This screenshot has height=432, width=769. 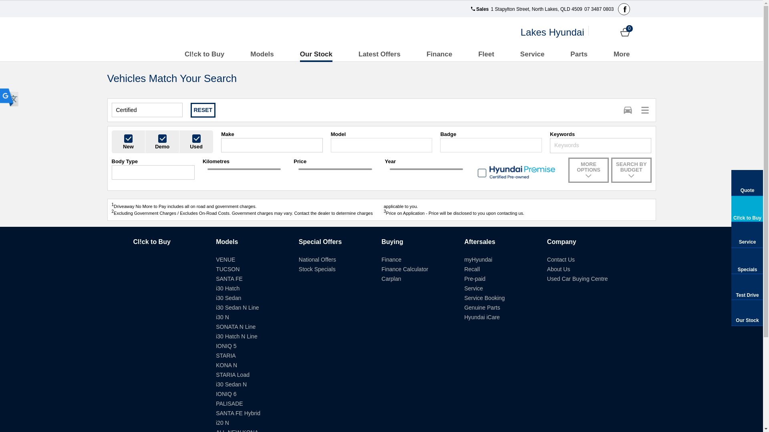 What do you see at coordinates (561, 260) in the screenshot?
I see `Contact Us` at bounding box center [561, 260].